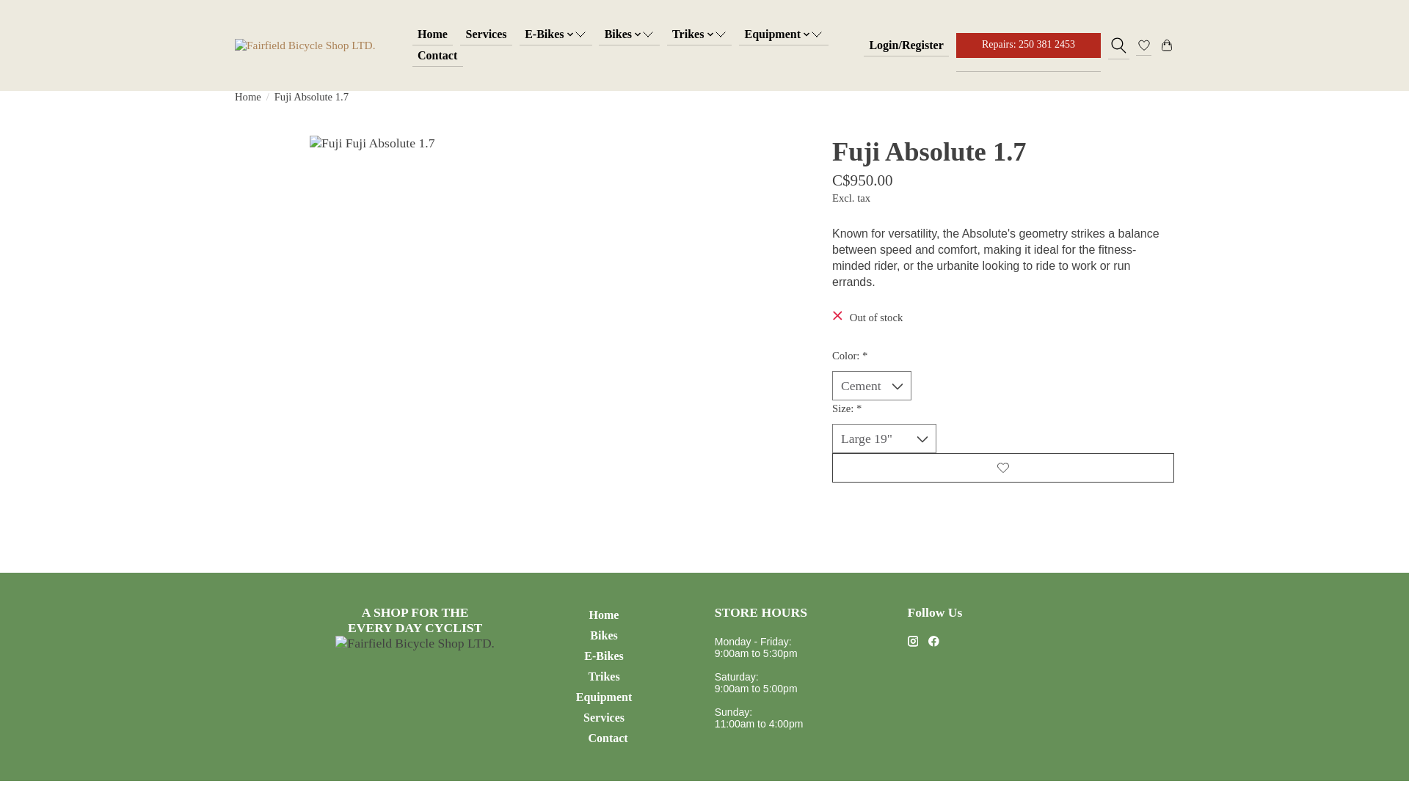  Describe the element at coordinates (556, 34) in the screenshot. I see `E-Bikes` at that location.